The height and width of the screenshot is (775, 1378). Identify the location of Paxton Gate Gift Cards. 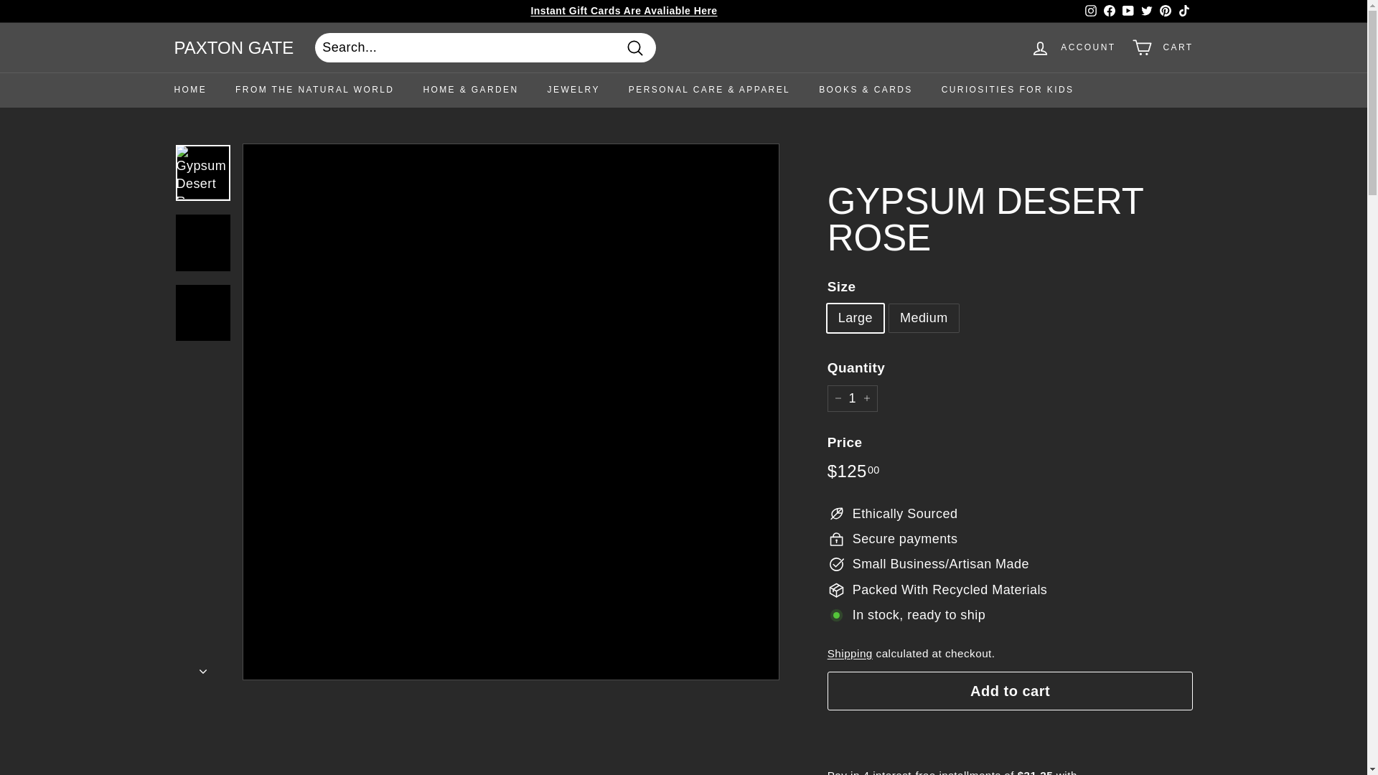
(623, 10).